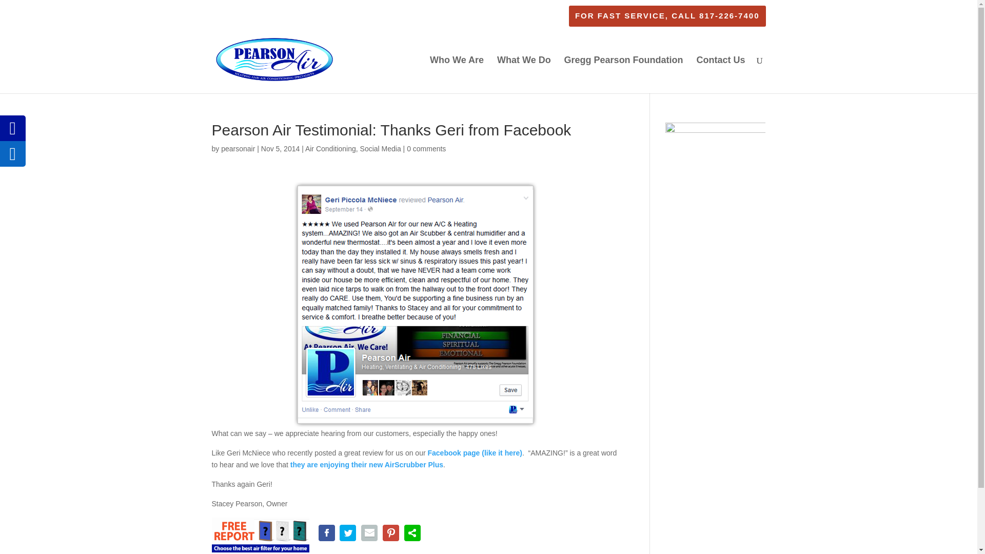 The width and height of the screenshot is (985, 554). What do you see at coordinates (238, 149) in the screenshot?
I see `pearsonair` at bounding box center [238, 149].